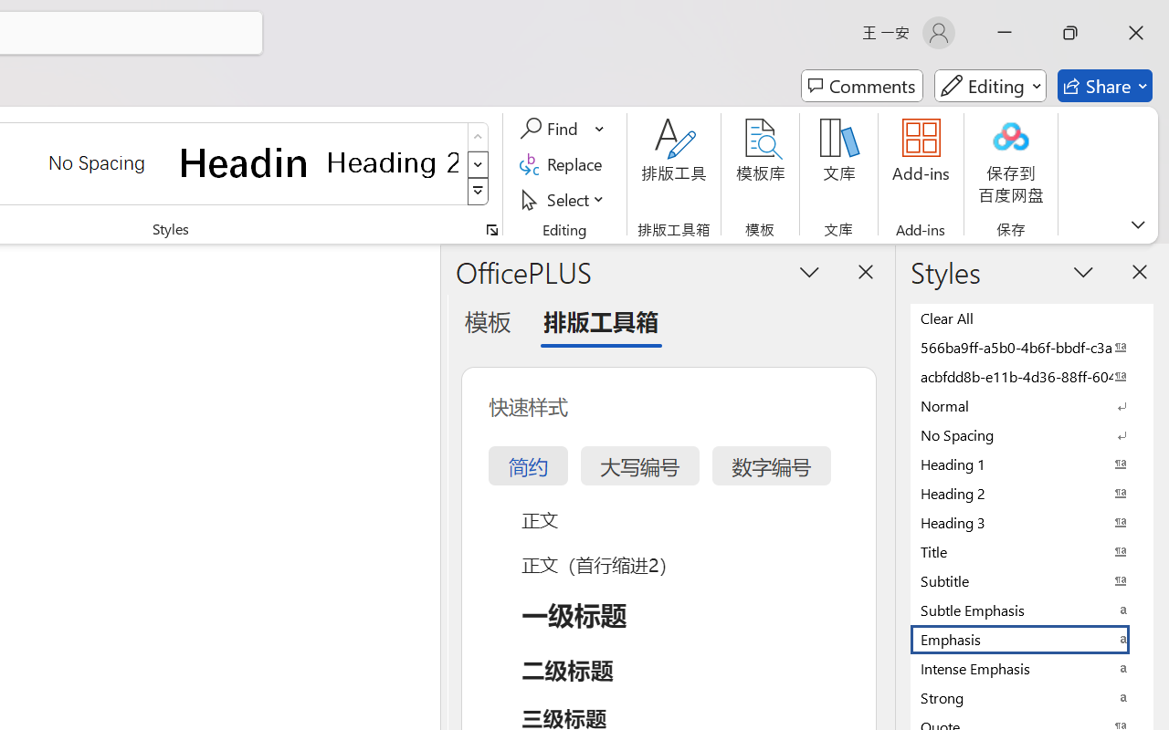 The height and width of the screenshot is (730, 1169). Describe the element at coordinates (990, 86) in the screenshot. I see `Mode` at that location.